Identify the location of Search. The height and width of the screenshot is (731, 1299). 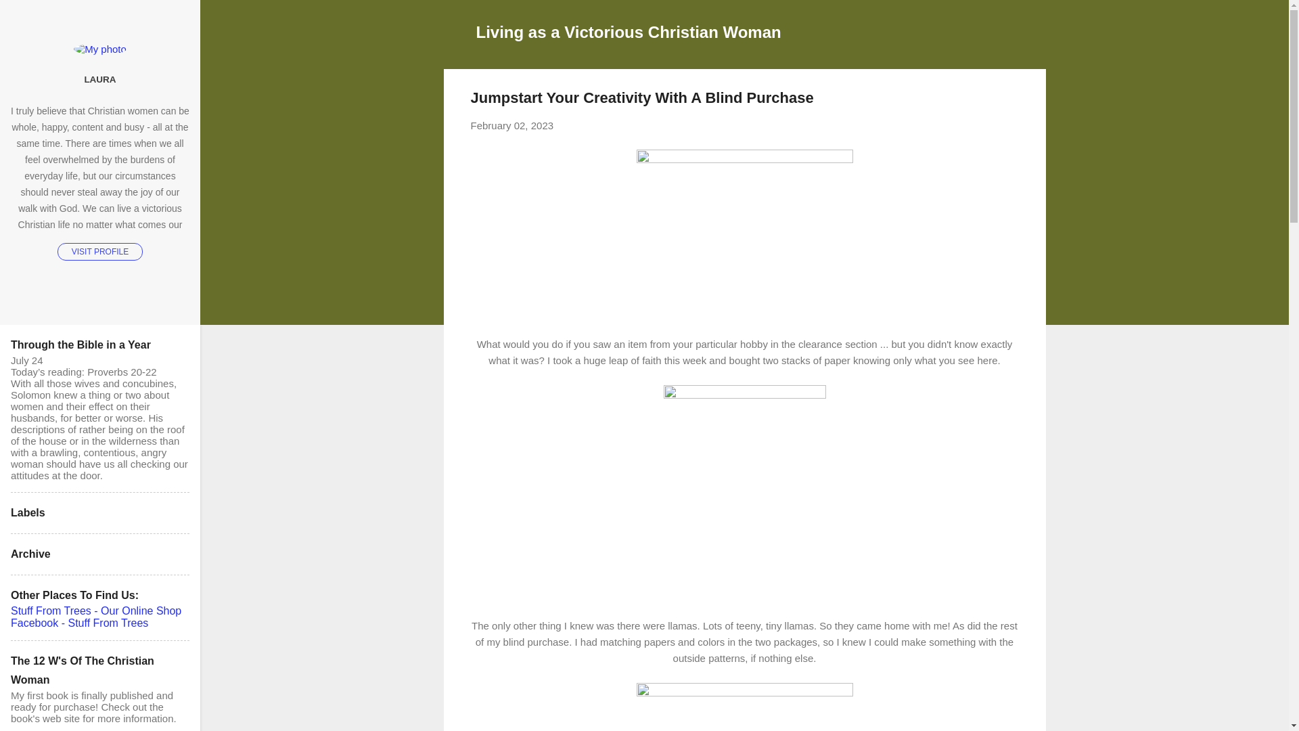
(26, 16).